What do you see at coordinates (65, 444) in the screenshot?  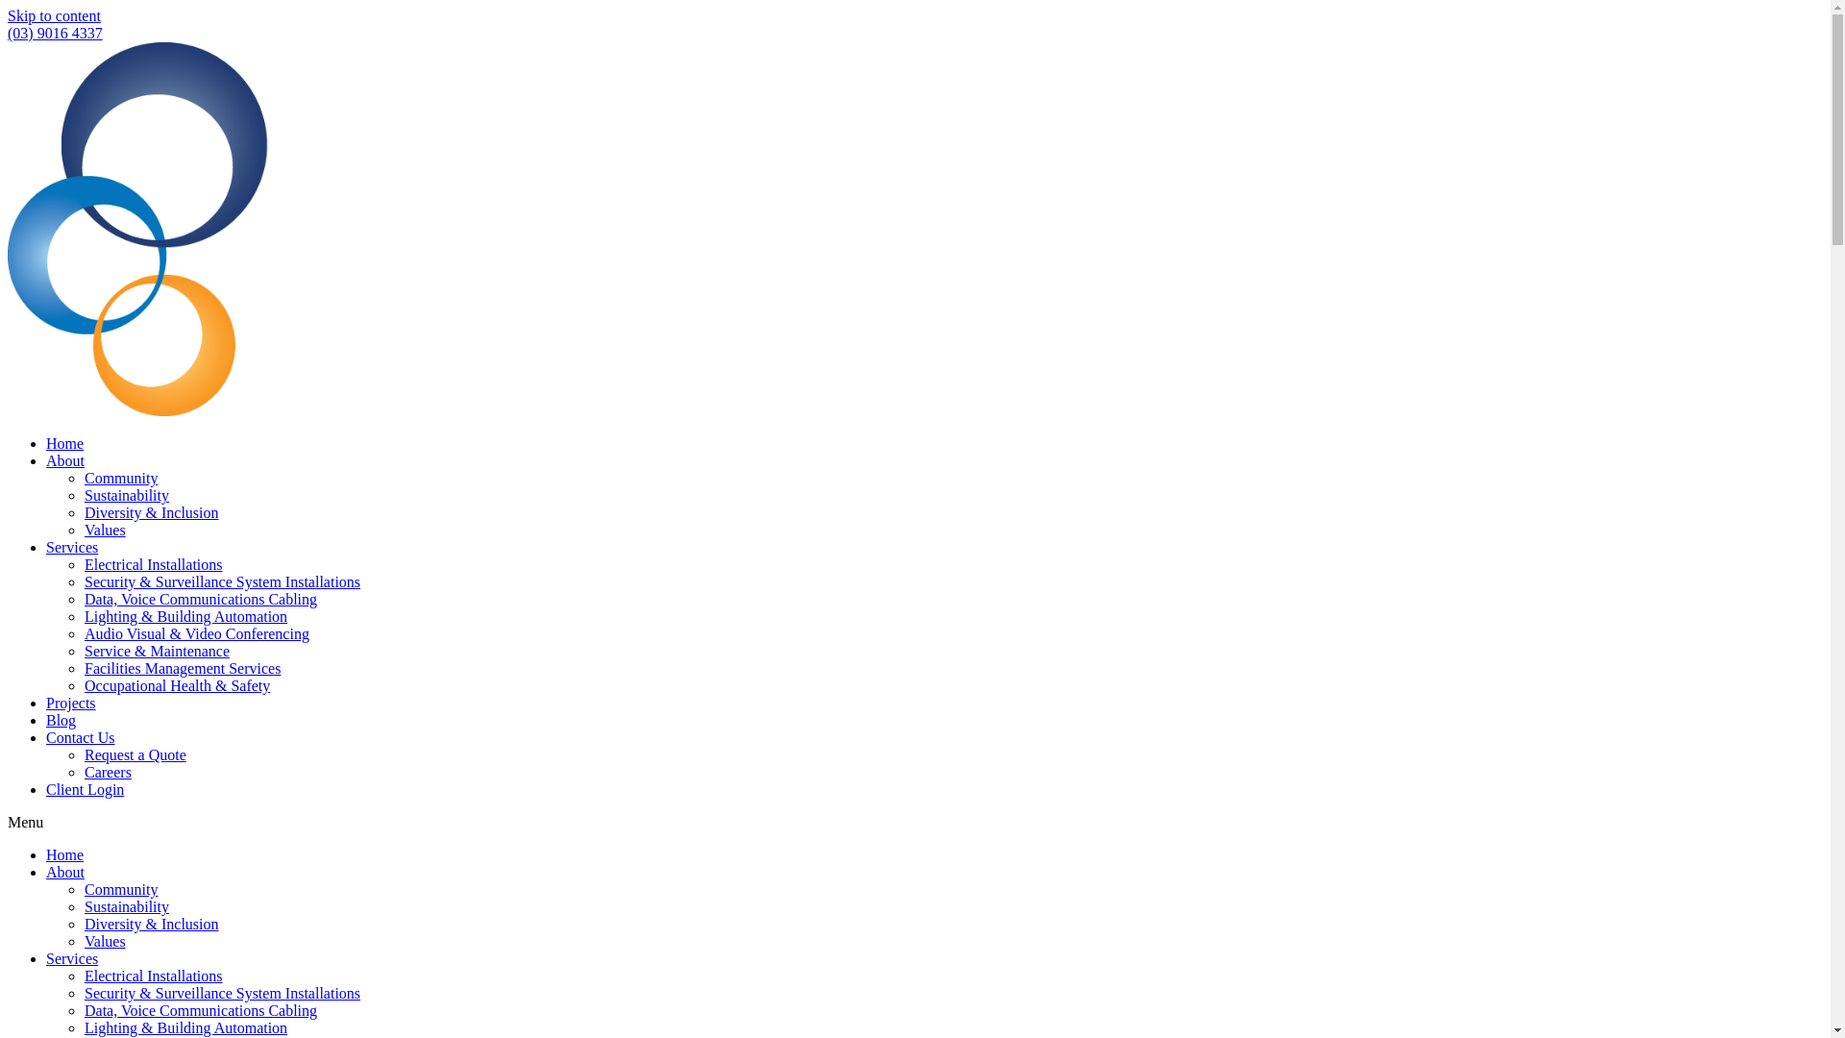 I see `Home` at bounding box center [65, 444].